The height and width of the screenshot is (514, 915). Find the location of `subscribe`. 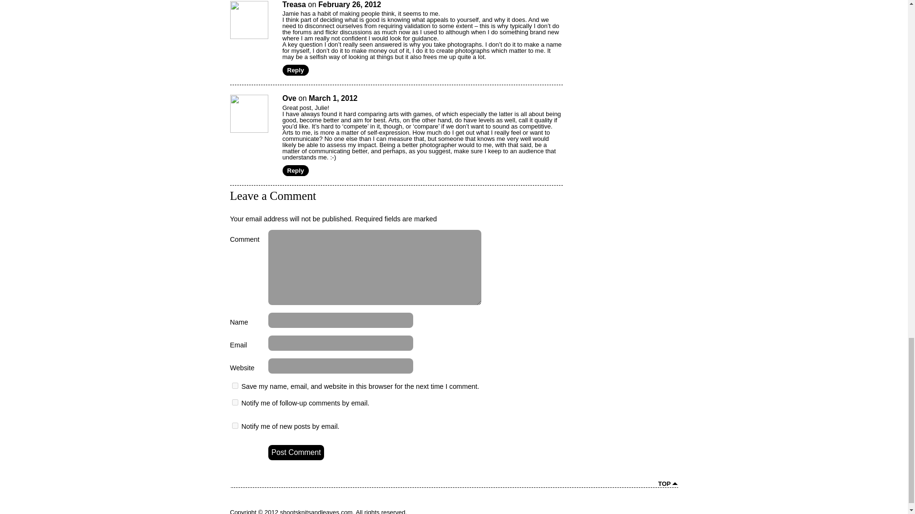

subscribe is located at coordinates (234, 425).